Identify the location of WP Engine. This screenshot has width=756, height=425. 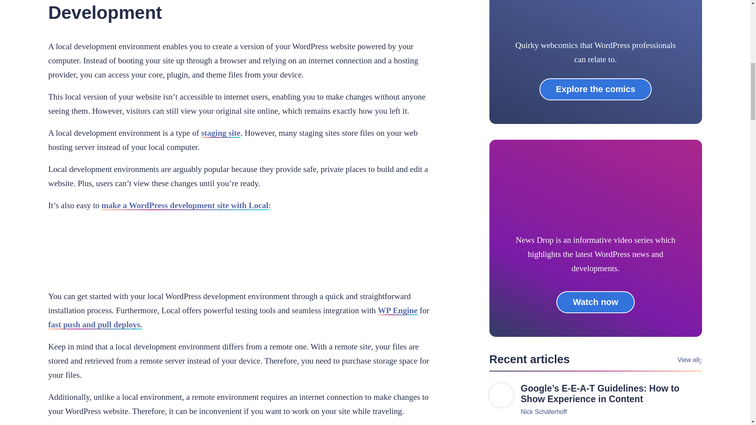
(398, 310).